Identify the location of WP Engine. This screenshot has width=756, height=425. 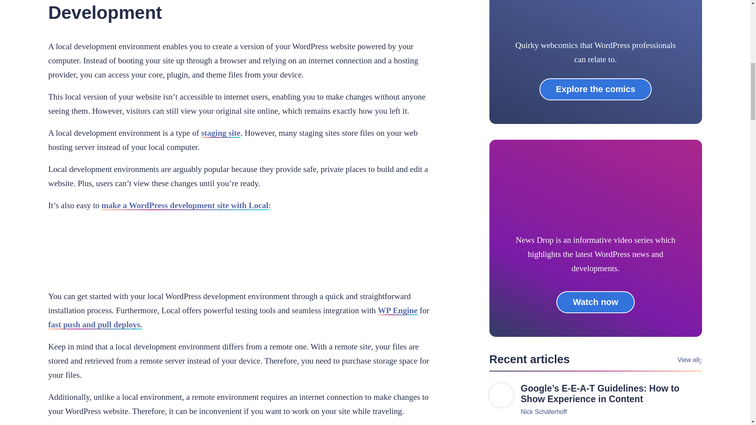
(398, 310).